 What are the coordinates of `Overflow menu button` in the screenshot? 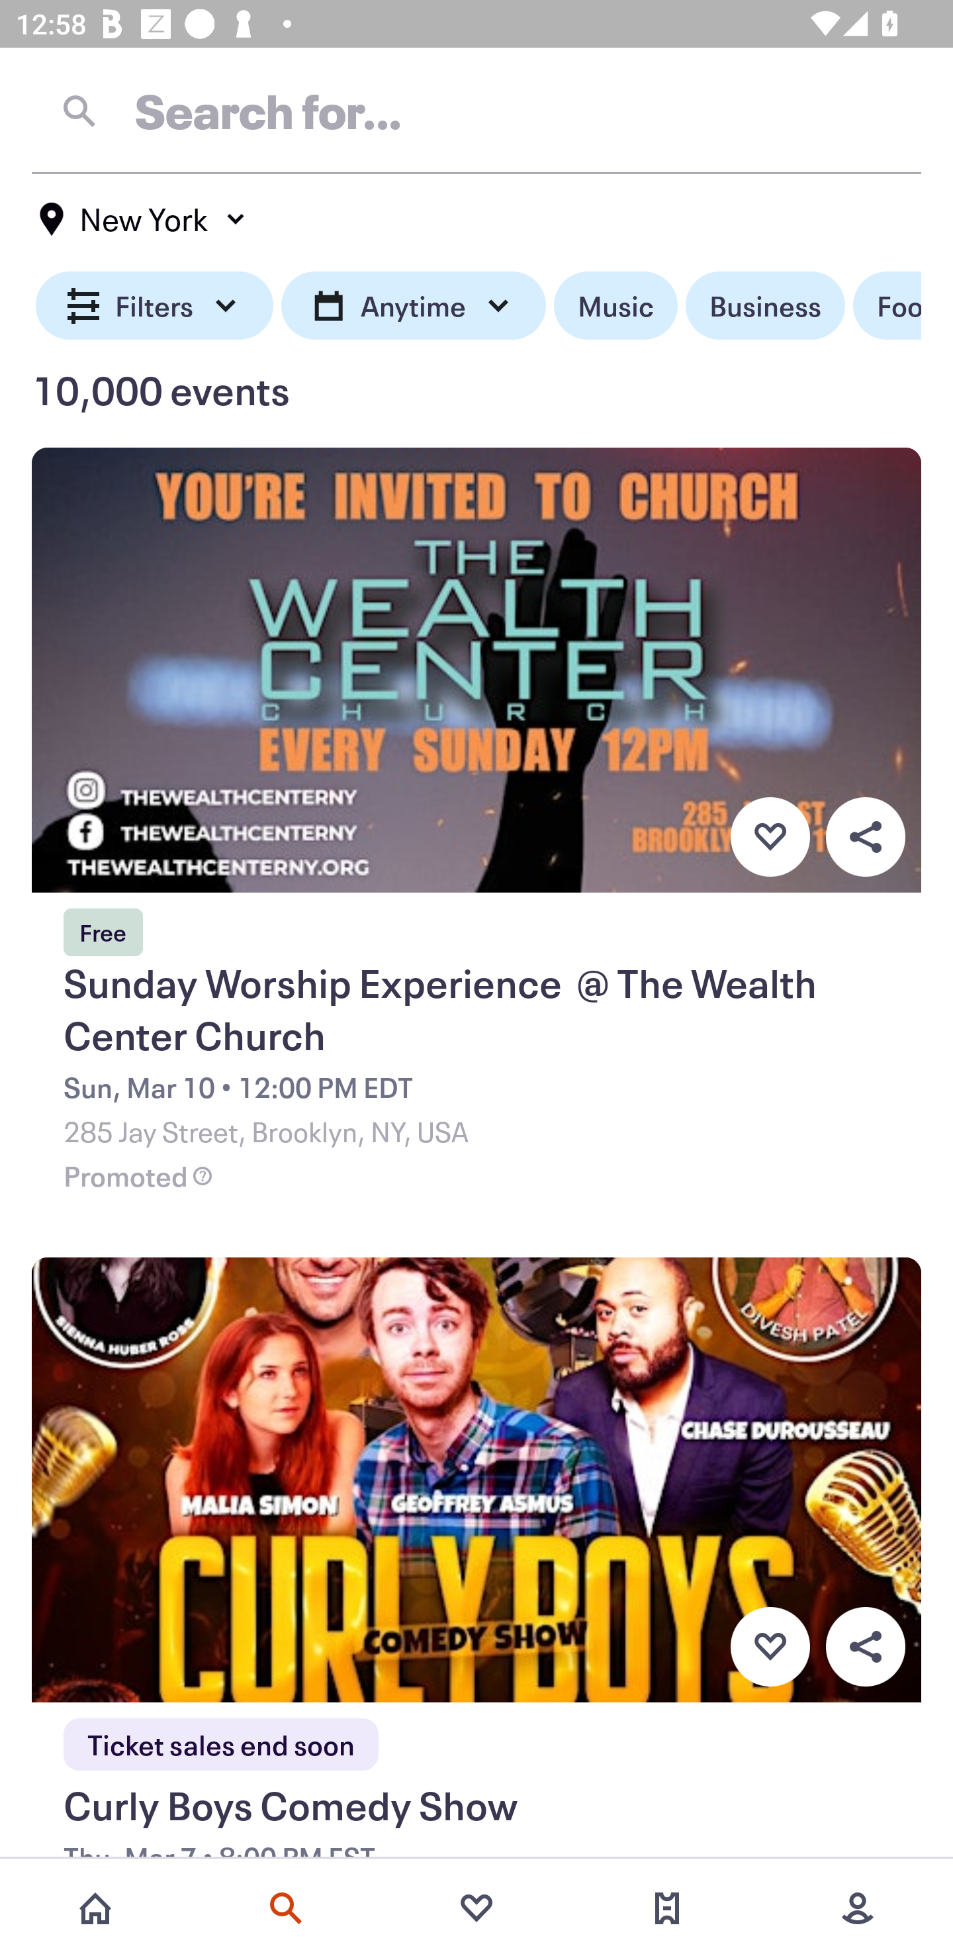 It's located at (865, 1647).